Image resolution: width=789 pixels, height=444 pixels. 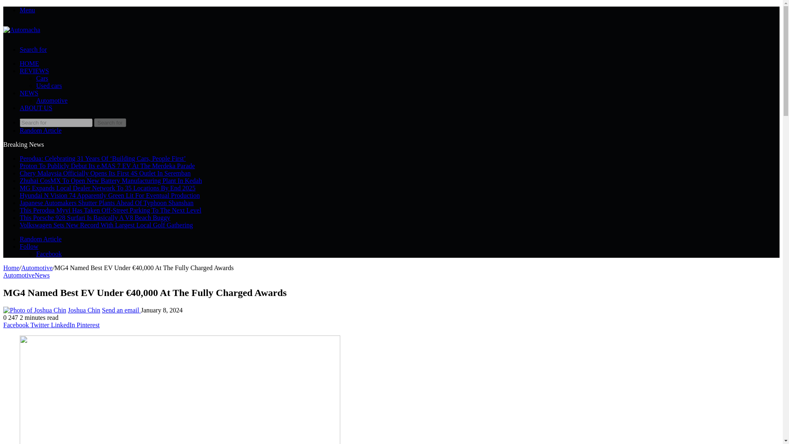 What do you see at coordinates (110, 123) in the screenshot?
I see `Search for` at bounding box center [110, 123].